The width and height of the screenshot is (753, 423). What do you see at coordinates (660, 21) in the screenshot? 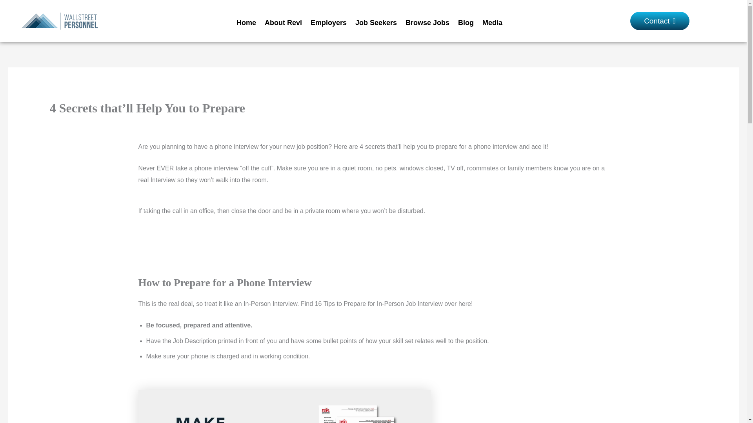
I see `Contact` at bounding box center [660, 21].